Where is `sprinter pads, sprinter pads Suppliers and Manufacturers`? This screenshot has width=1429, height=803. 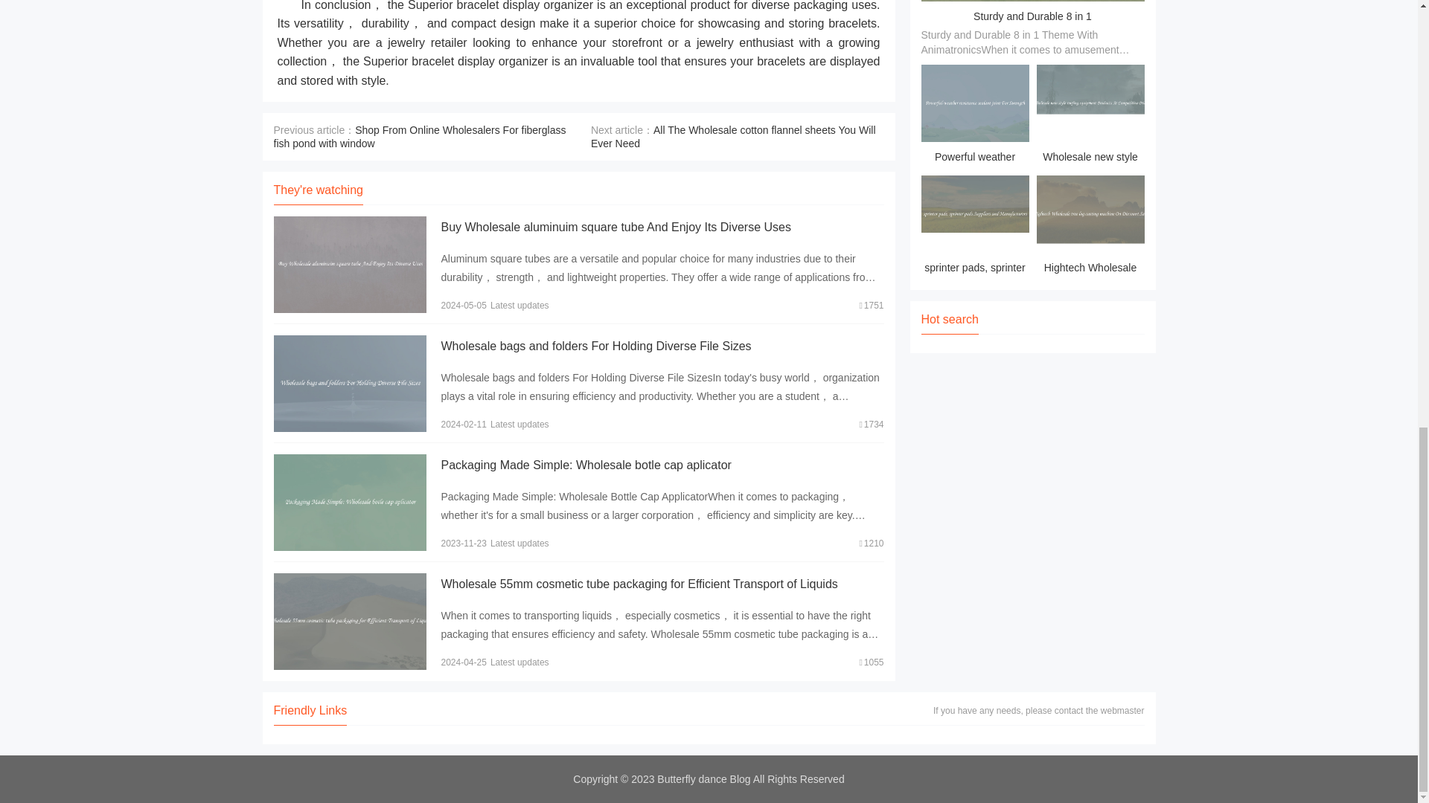
sprinter pads, sprinter pads Suppliers and Manufacturers is located at coordinates (975, 227).